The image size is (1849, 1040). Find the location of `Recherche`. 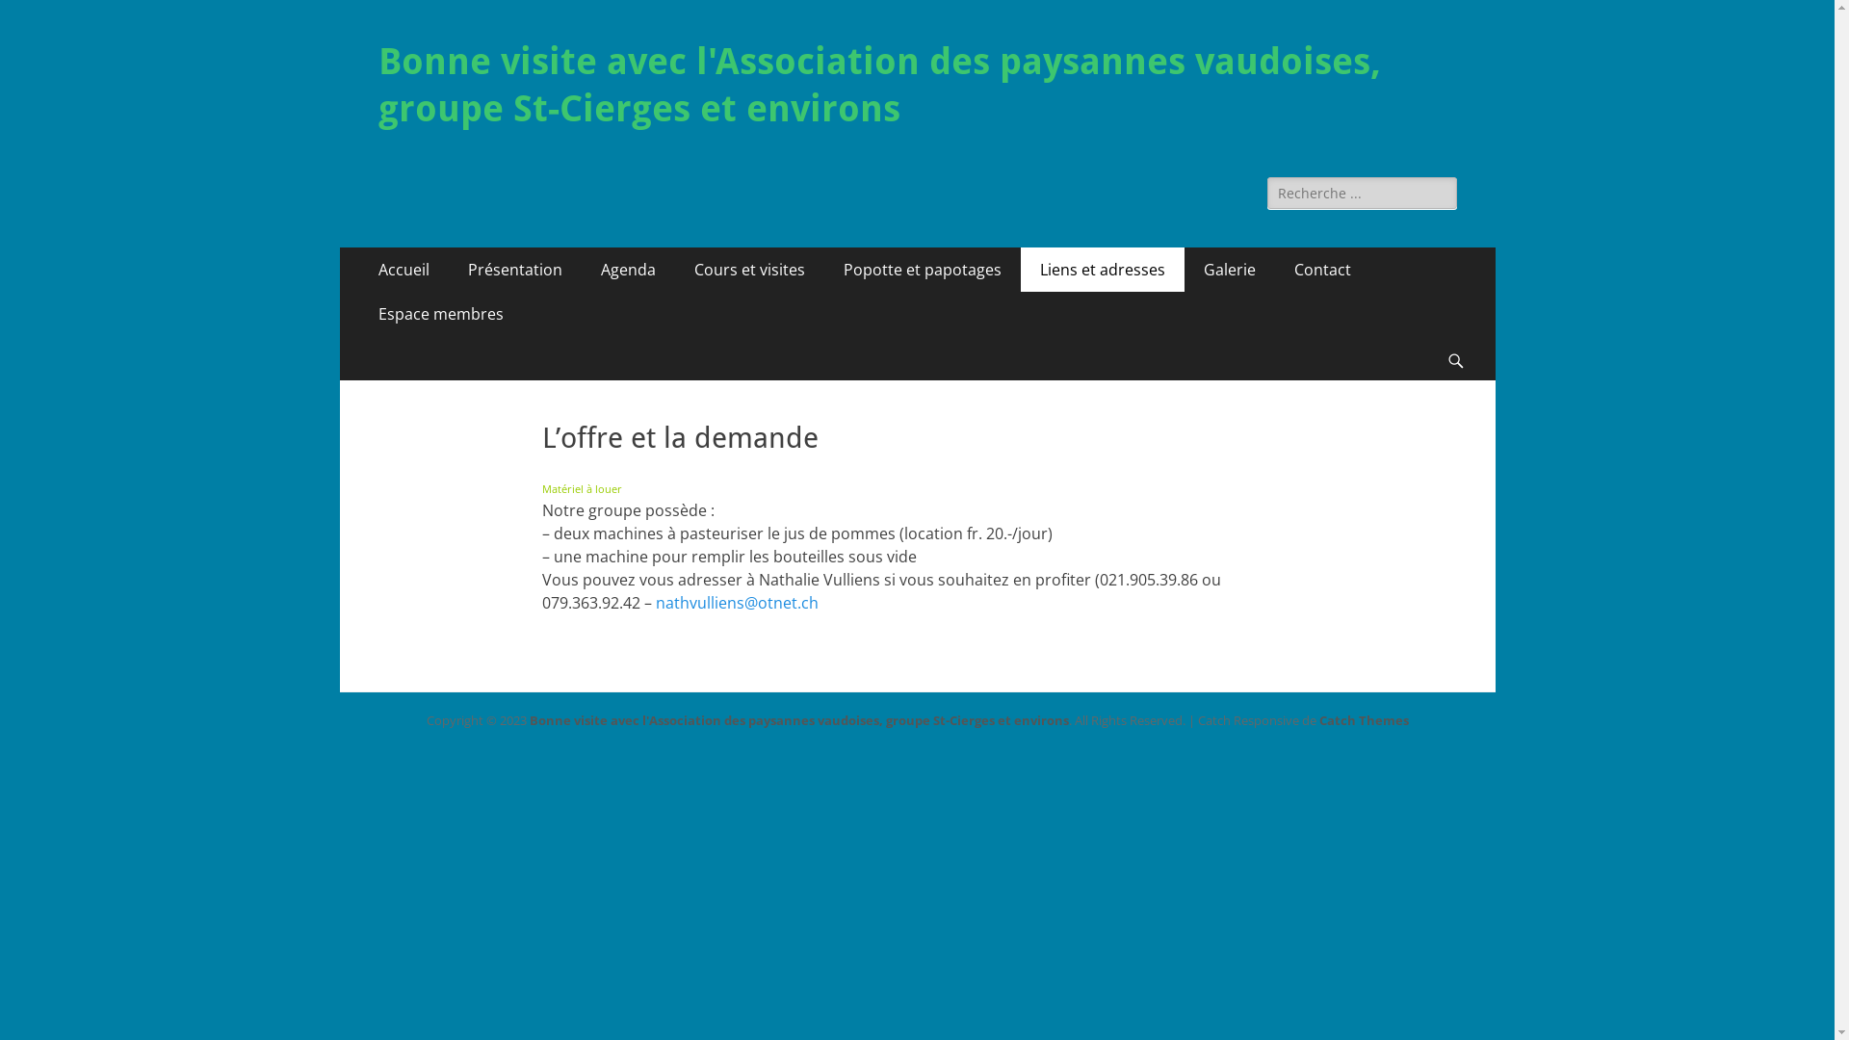

Recherche is located at coordinates (1466, 337).